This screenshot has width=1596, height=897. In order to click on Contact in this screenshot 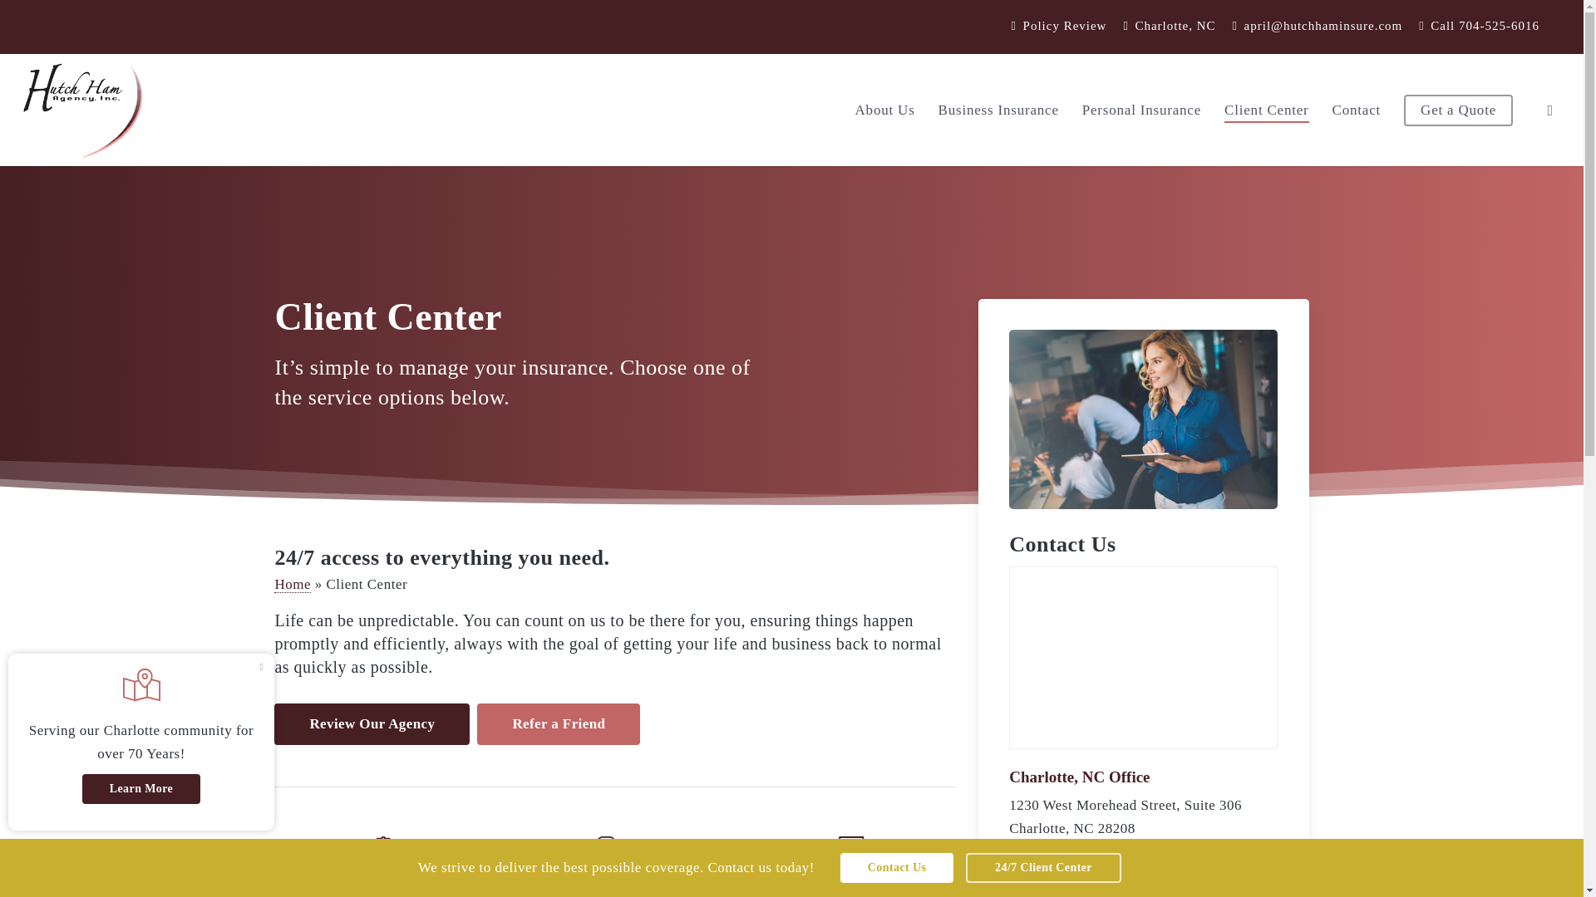, I will do `click(1357, 110)`.